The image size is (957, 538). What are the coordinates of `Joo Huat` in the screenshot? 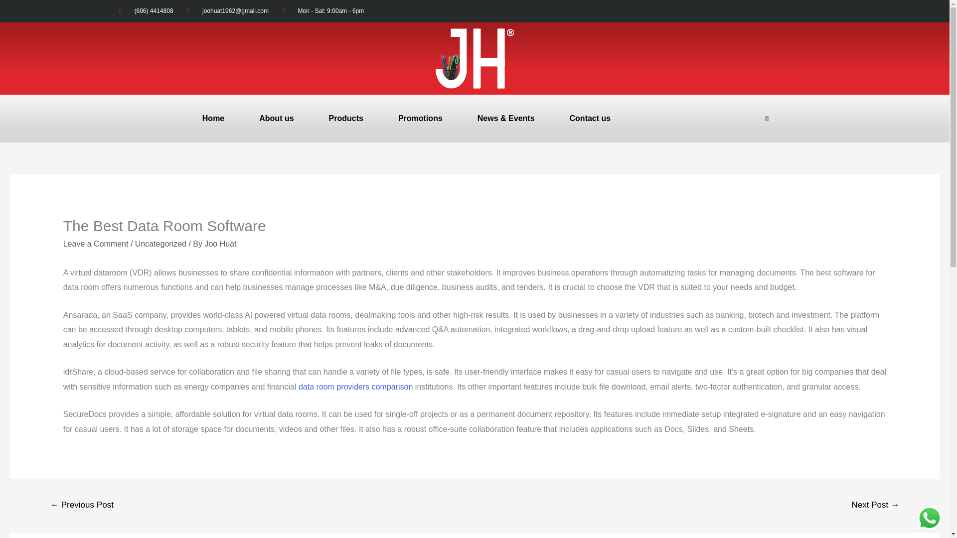 It's located at (220, 243).